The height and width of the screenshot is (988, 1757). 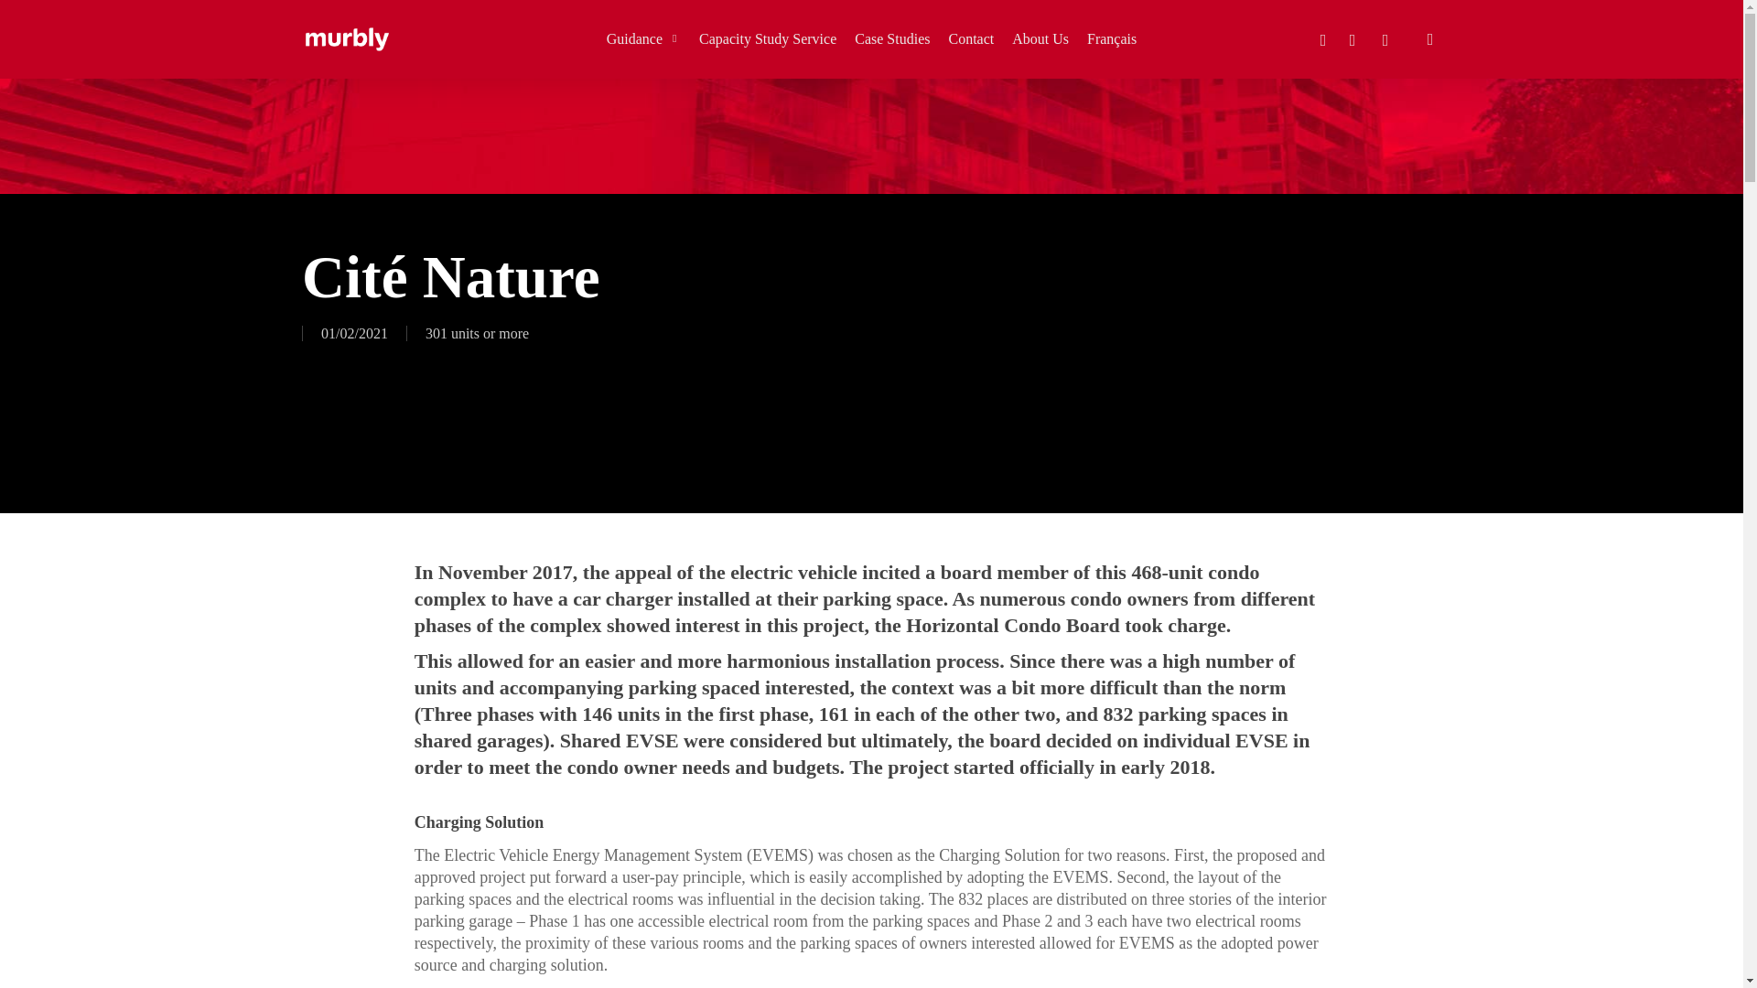 What do you see at coordinates (891, 38) in the screenshot?
I see `Case Studies` at bounding box center [891, 38].